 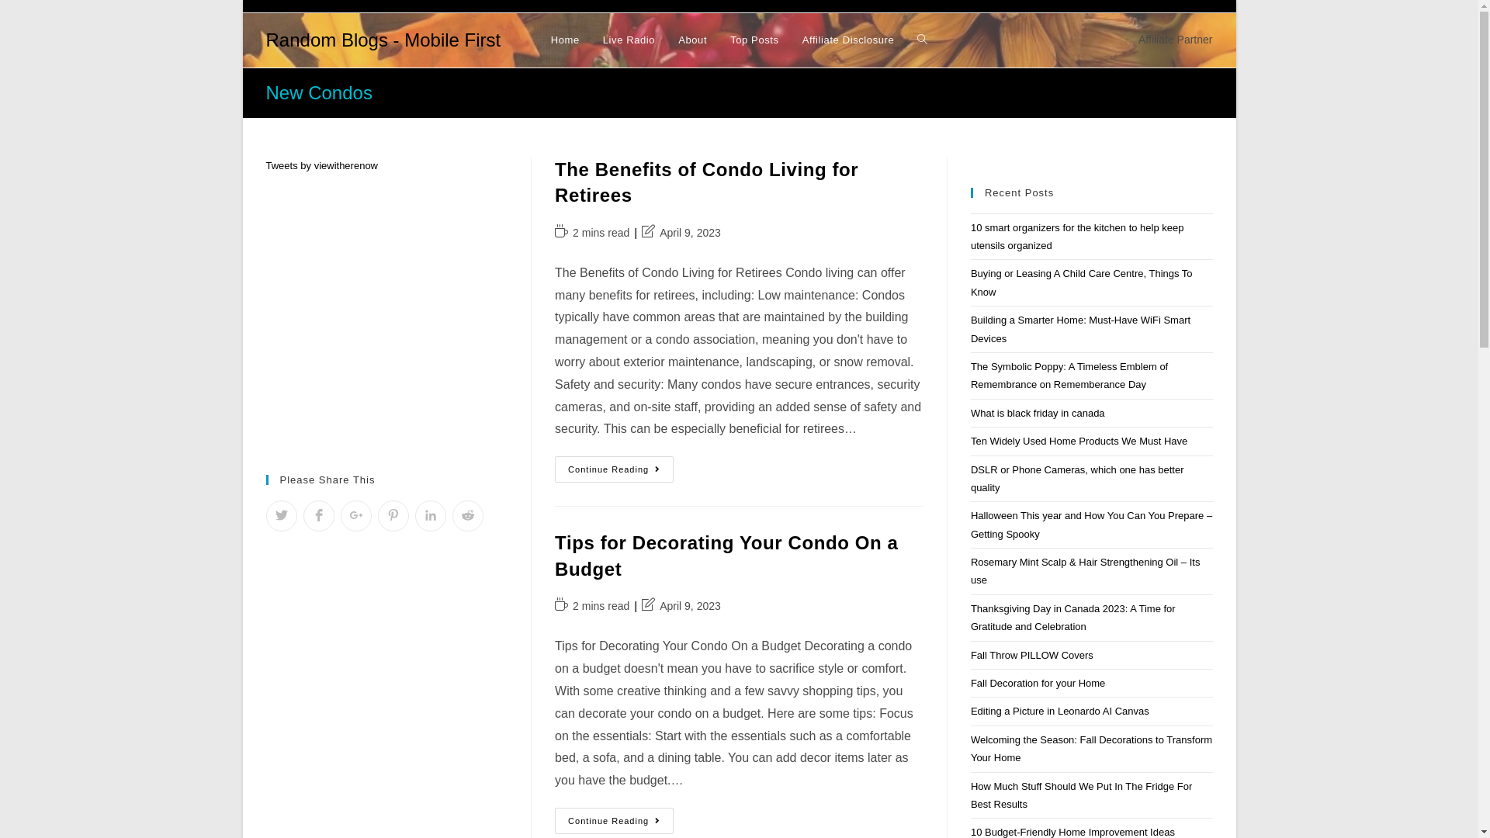 What do you see at coordinates (922, 40) in the screenshot?
I see `Toggle website search` at bounding box center [922, 40].